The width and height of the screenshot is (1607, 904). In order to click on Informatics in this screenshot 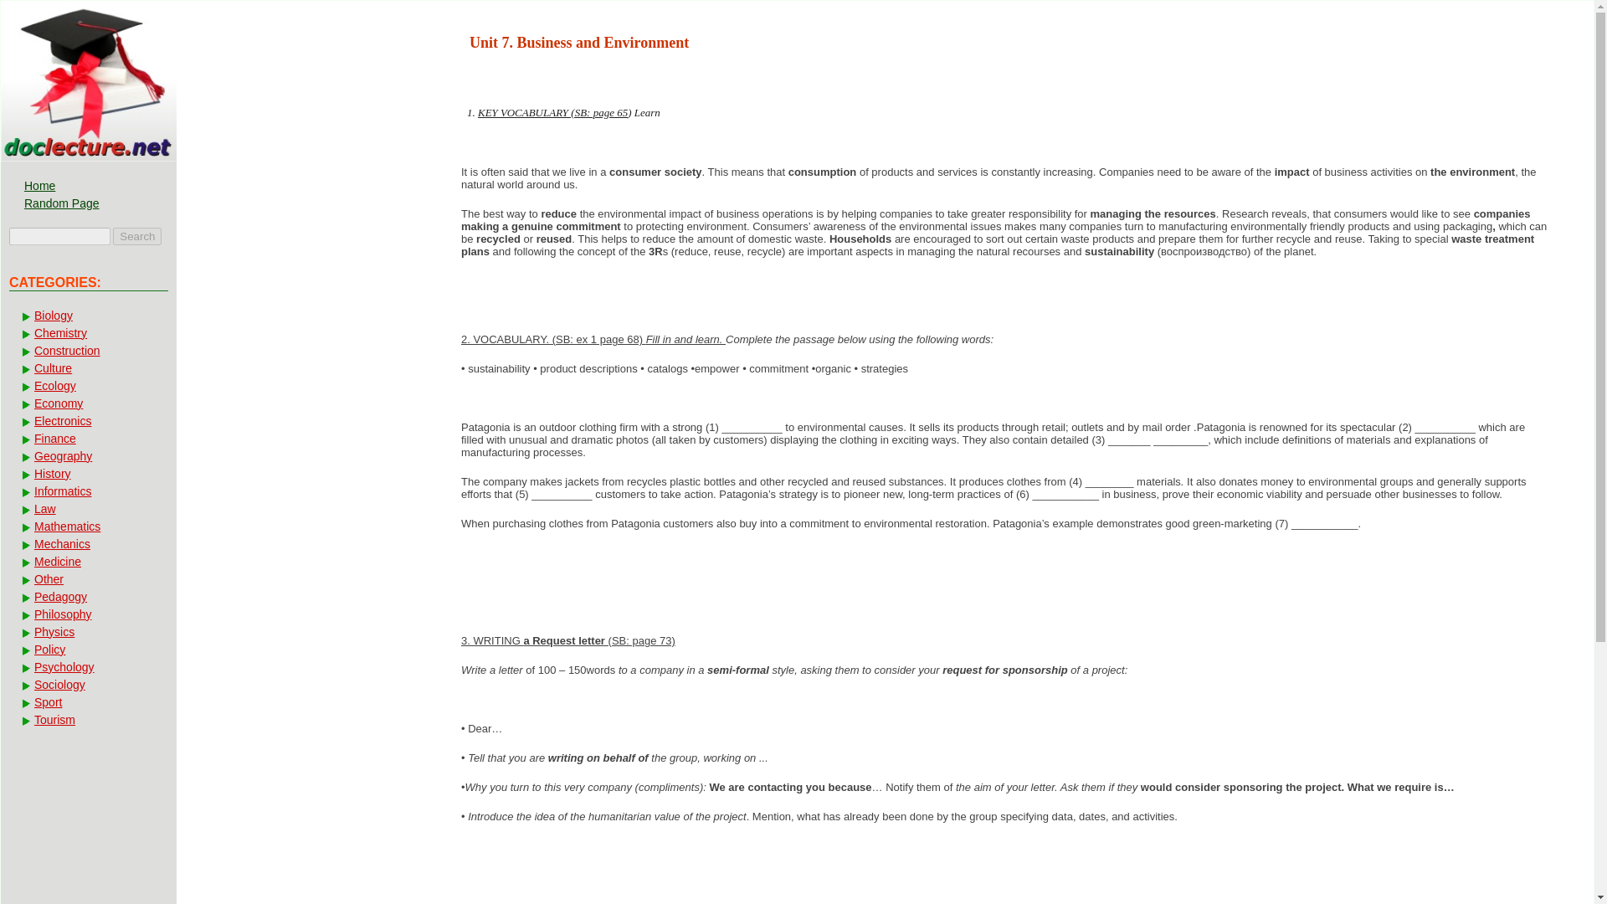, I will do `click(87, 491)`.